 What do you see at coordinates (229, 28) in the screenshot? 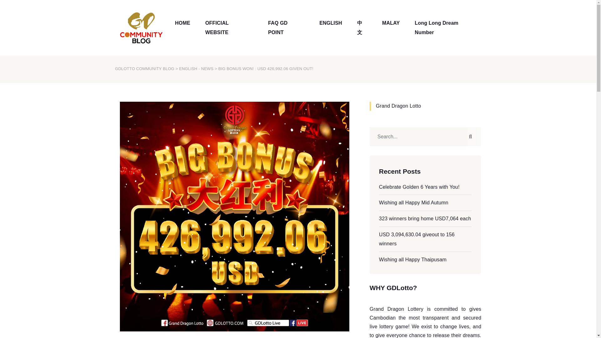
I see `OFFICIAL WEBSITE` at bounding box center [229, 28].